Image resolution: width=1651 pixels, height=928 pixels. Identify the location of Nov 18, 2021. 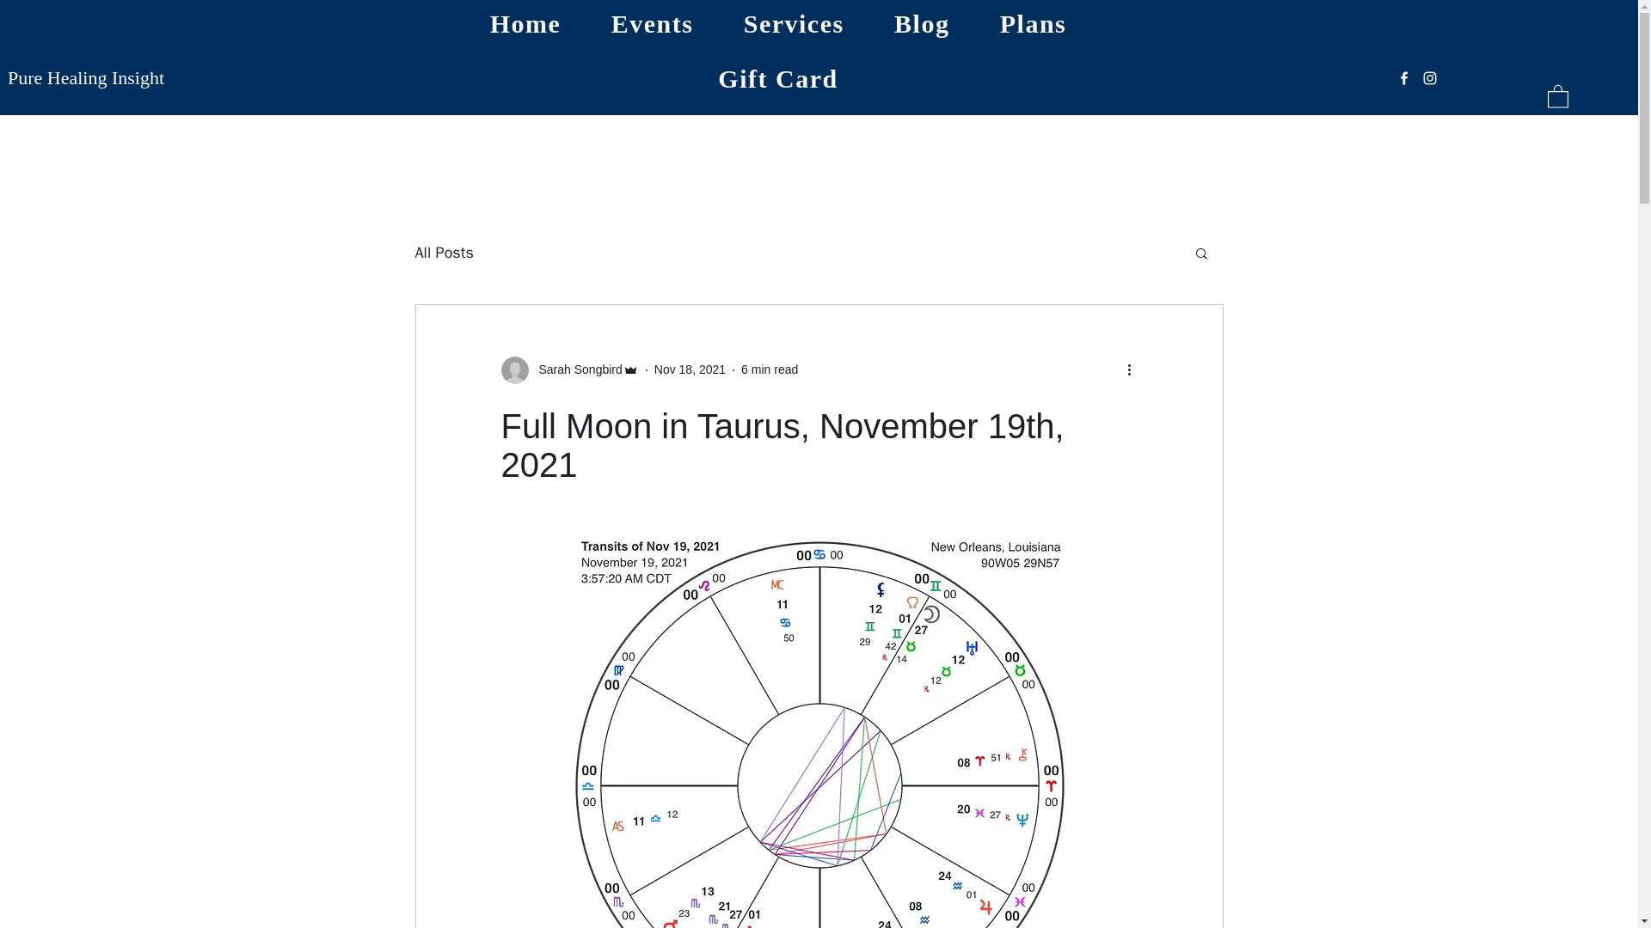
(690, 369).